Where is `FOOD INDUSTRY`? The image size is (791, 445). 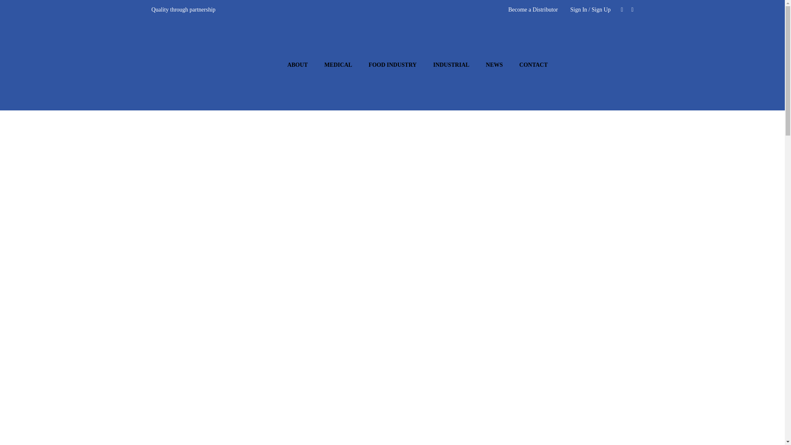
FOOD INDUSTRY is located at coordinates (393, 65).